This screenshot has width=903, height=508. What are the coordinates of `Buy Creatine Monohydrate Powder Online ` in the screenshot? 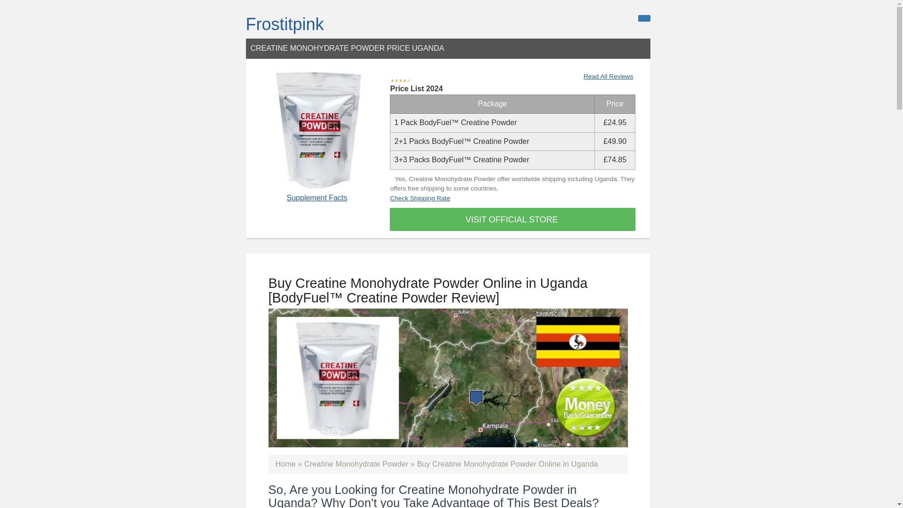 It's located at (356, 464).